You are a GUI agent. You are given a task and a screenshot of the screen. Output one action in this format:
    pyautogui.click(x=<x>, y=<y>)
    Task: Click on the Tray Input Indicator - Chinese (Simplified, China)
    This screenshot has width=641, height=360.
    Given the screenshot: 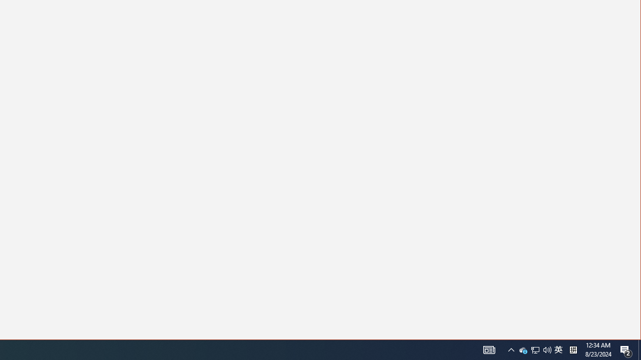 What is the action you would take?
    pyautogui.click(x=489, y=350)
    